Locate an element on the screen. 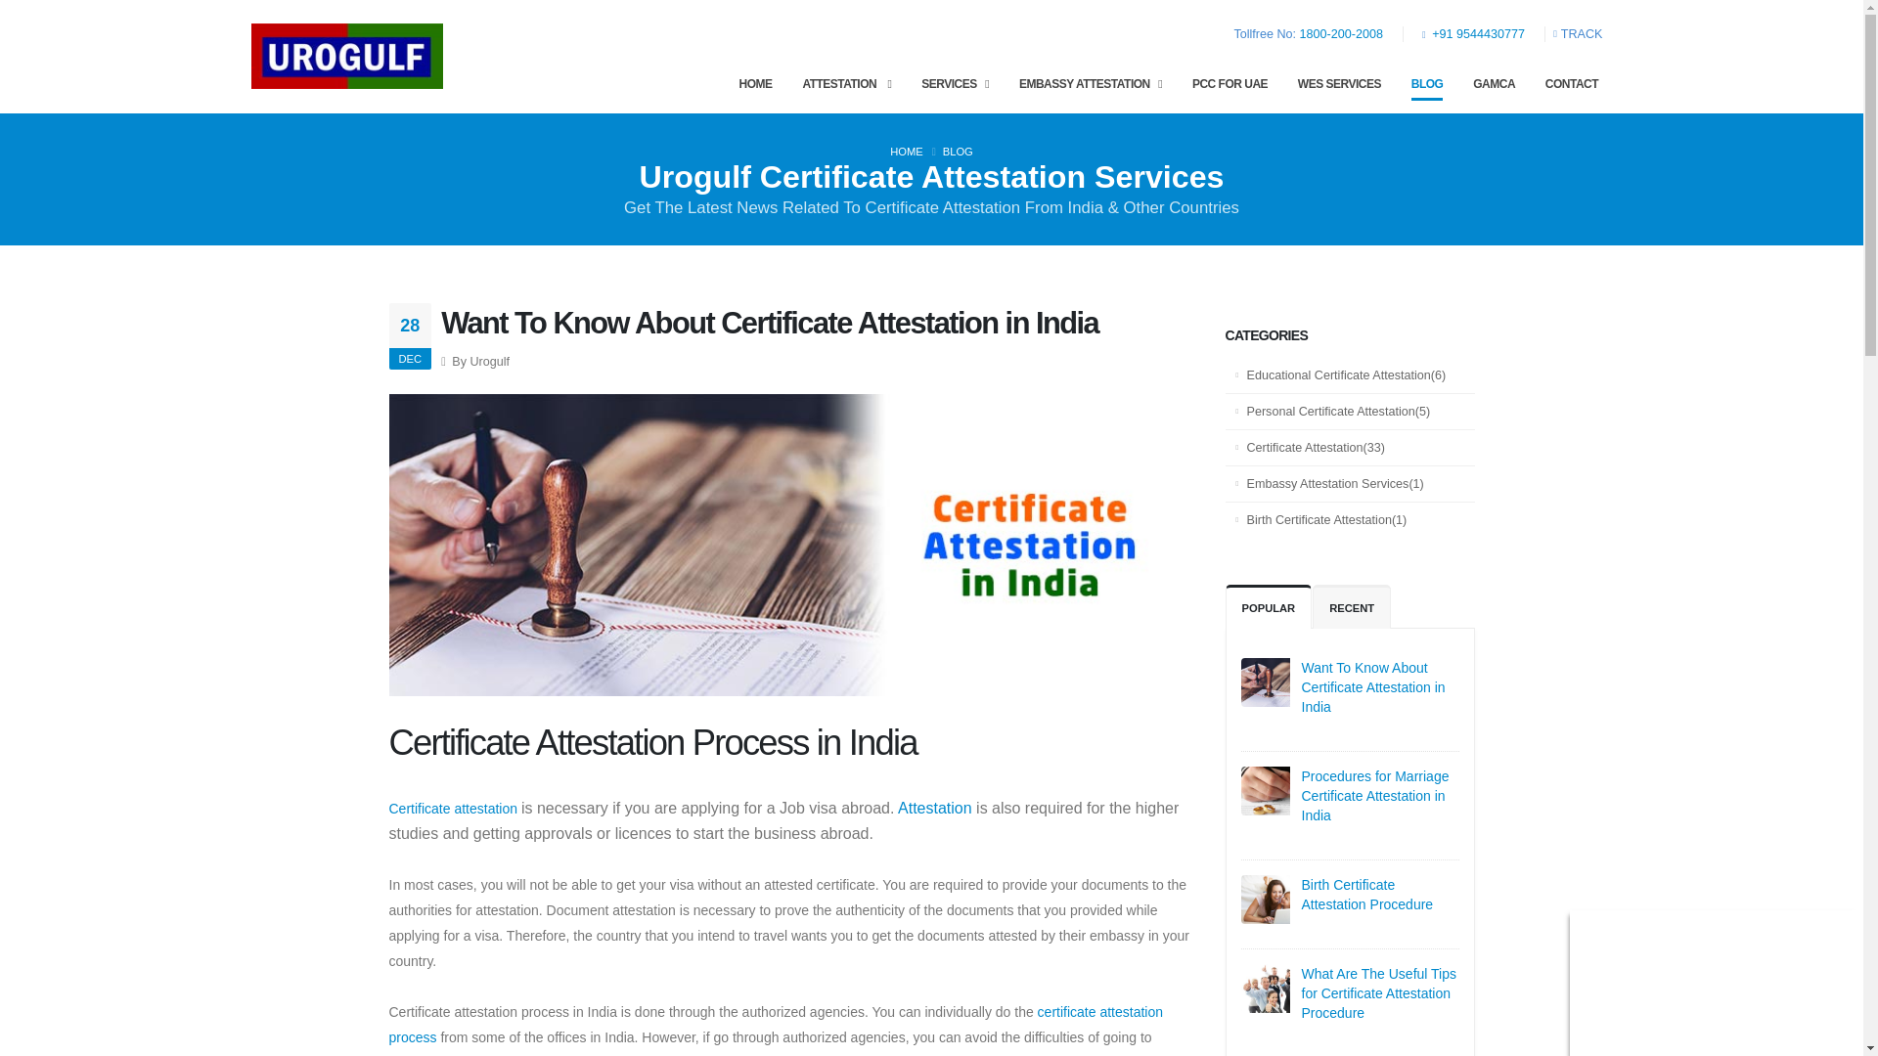 Image resolution: width=1878 pixels, height=1056 pixels. birth-certificate-attestation-procedure is located at coordinates (1305, 900).